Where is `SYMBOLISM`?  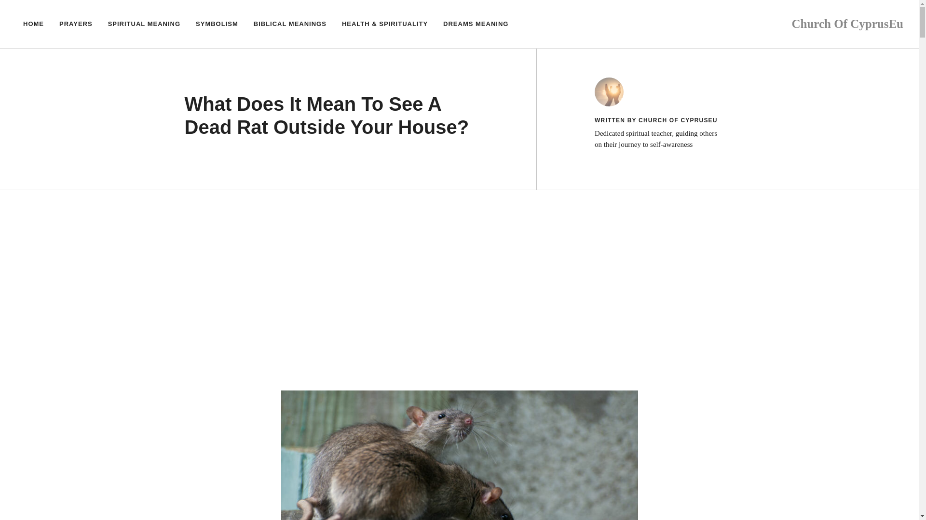
SYMBOLISM is located at coordinates (217, 24).